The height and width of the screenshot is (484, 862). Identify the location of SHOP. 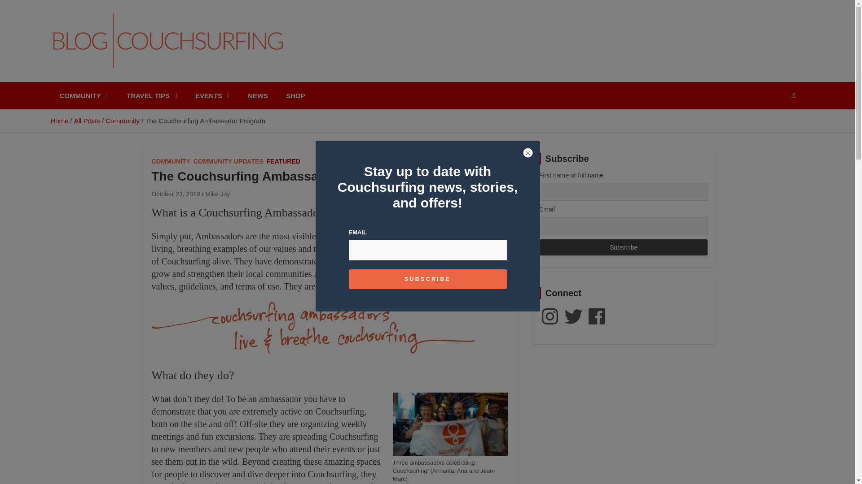
(295, 95).